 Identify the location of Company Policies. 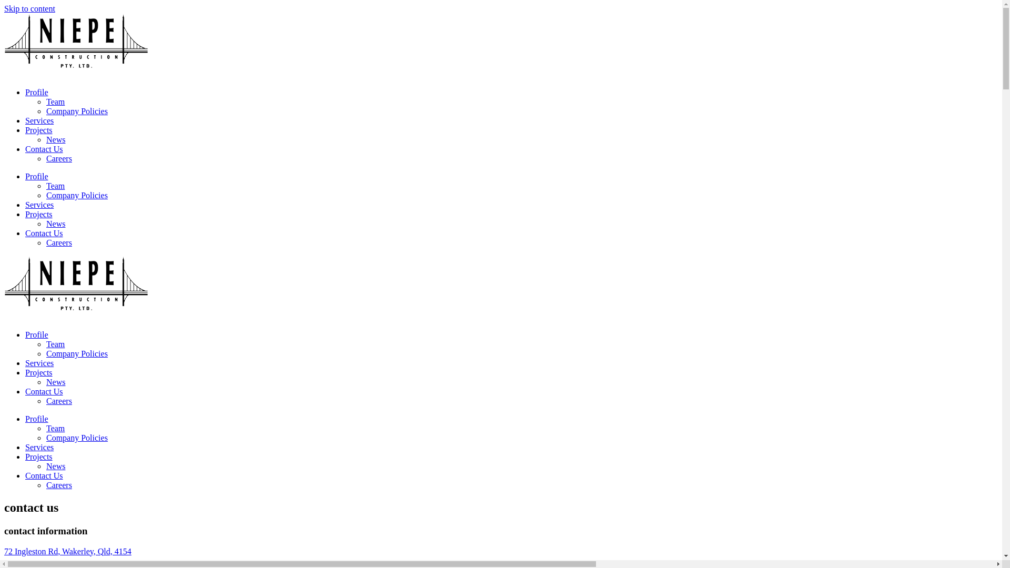
(77, 438).